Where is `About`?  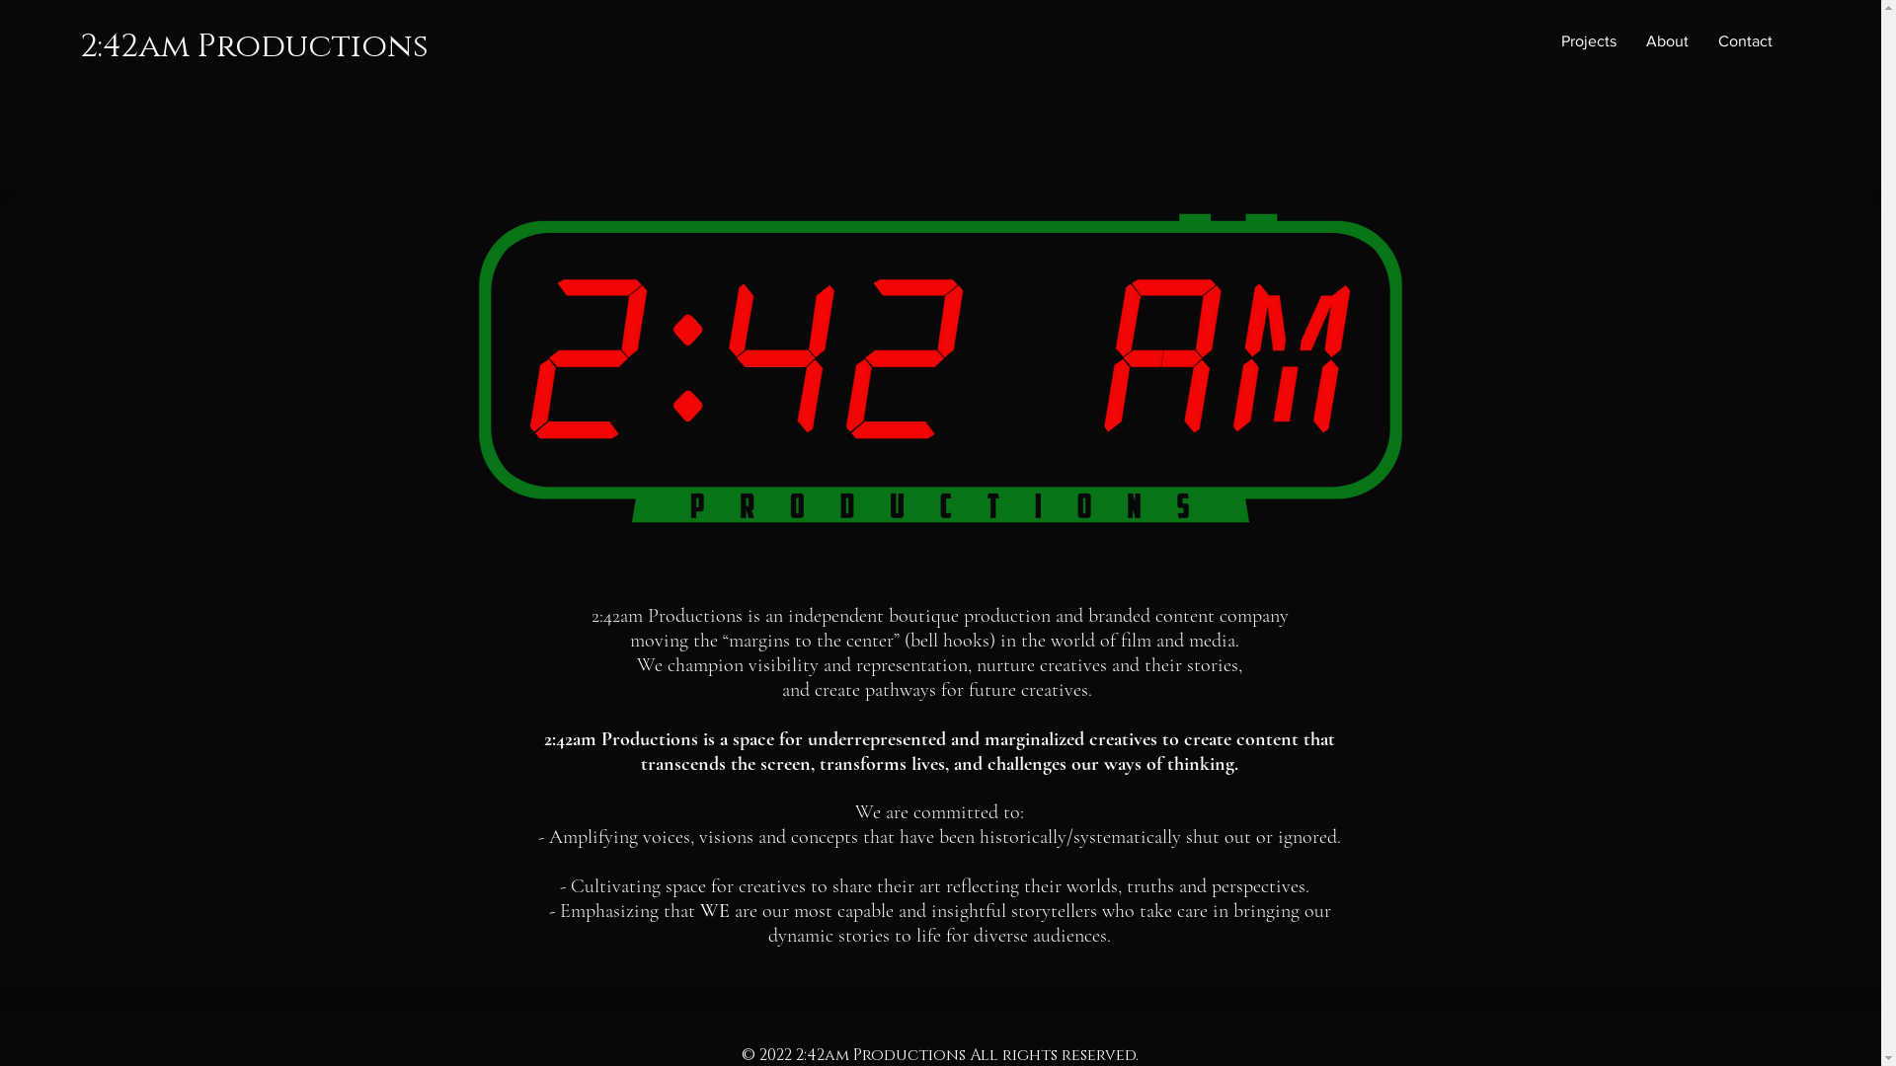
About is located at coordinates (1667, 41).